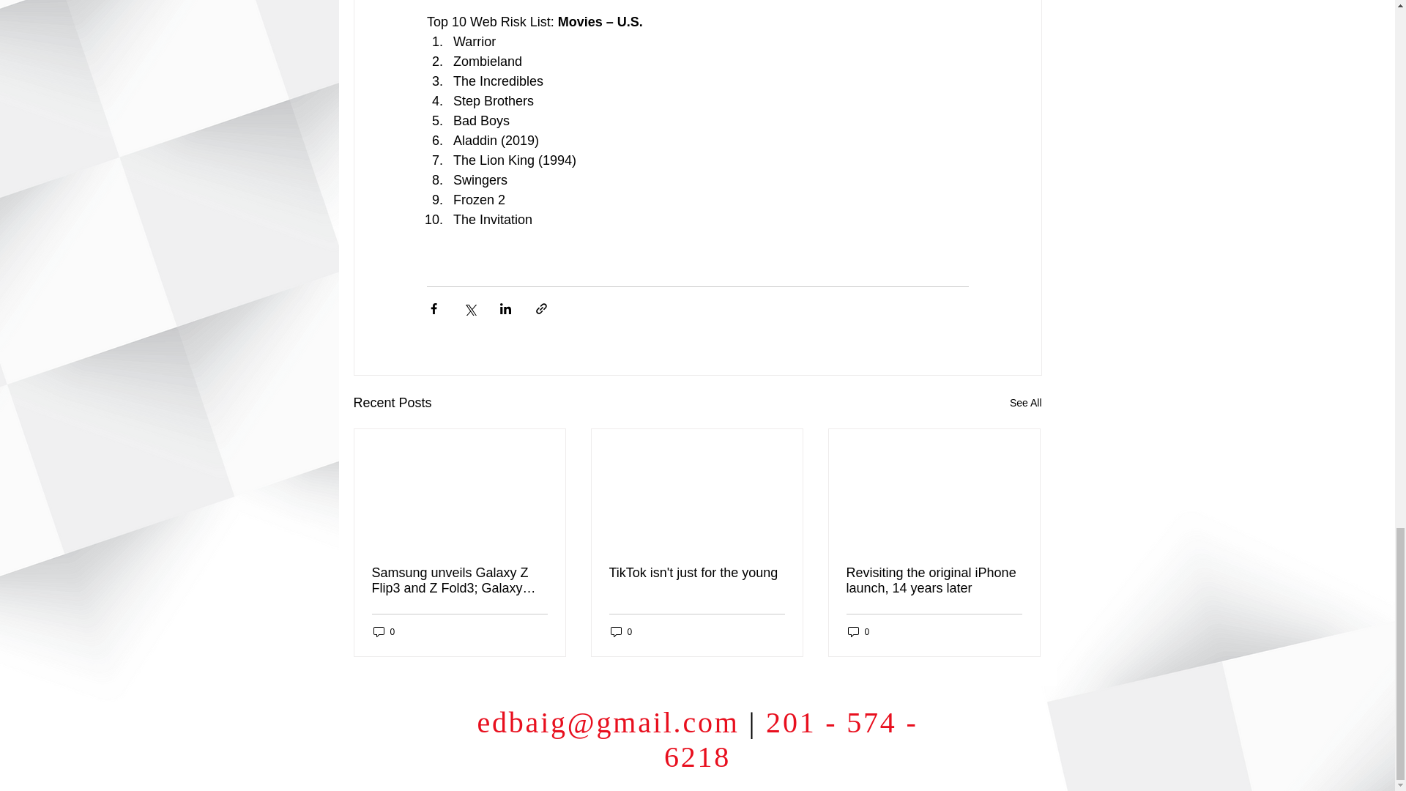 The width and height of the screenshot is (1406, 791). Describe the element at coordinates (858, 631) in the screenshot. I see `0` at that location.